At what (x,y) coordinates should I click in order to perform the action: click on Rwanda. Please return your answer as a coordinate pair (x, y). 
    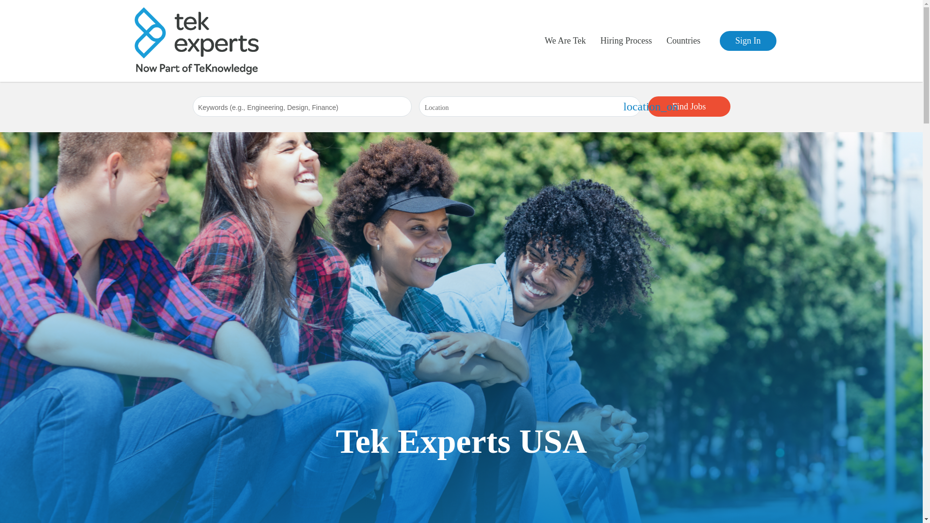
    Looking at the image, I should click on (571, 91).